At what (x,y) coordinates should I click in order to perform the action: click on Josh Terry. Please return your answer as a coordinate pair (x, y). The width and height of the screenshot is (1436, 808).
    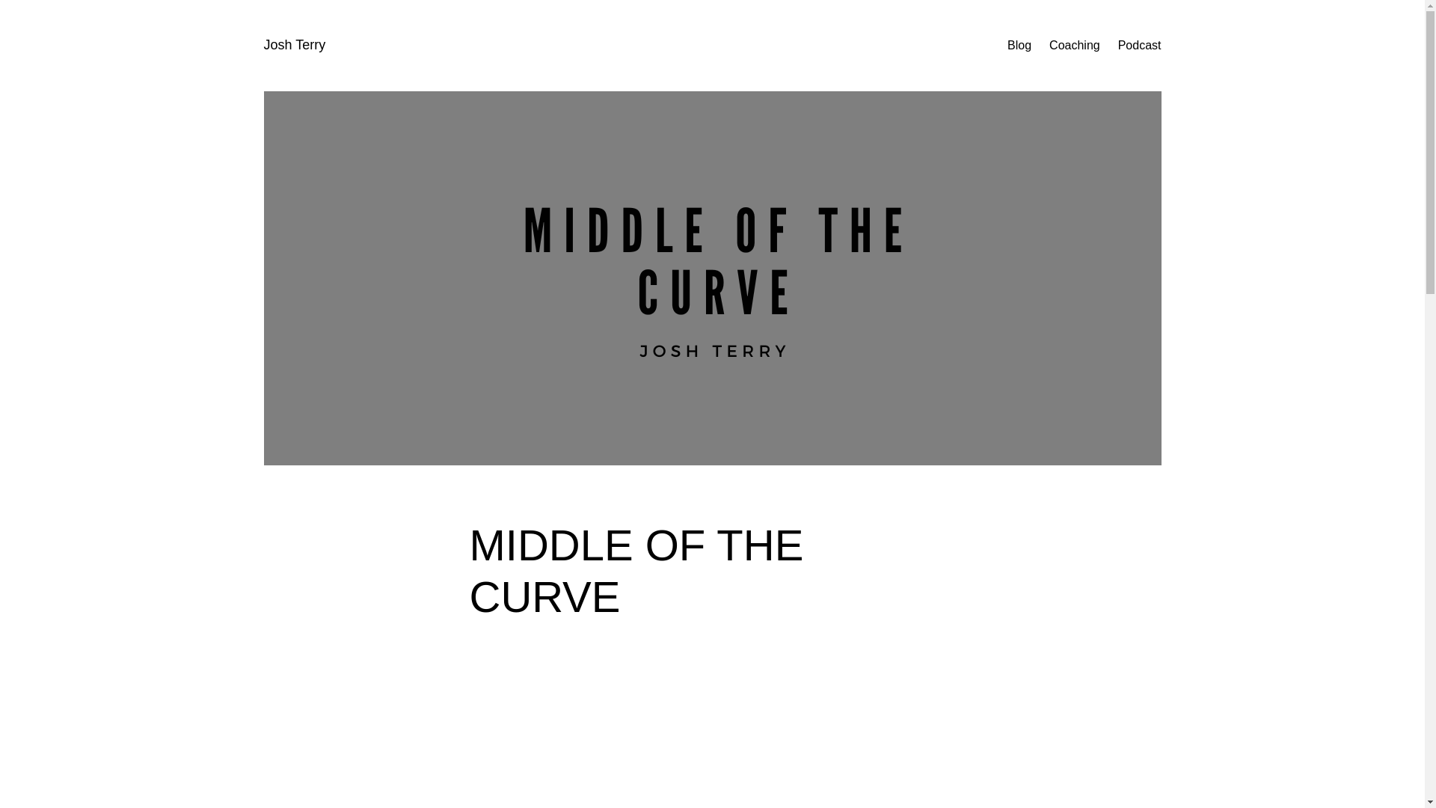
    Looking at the image, I should click on (294, 45).